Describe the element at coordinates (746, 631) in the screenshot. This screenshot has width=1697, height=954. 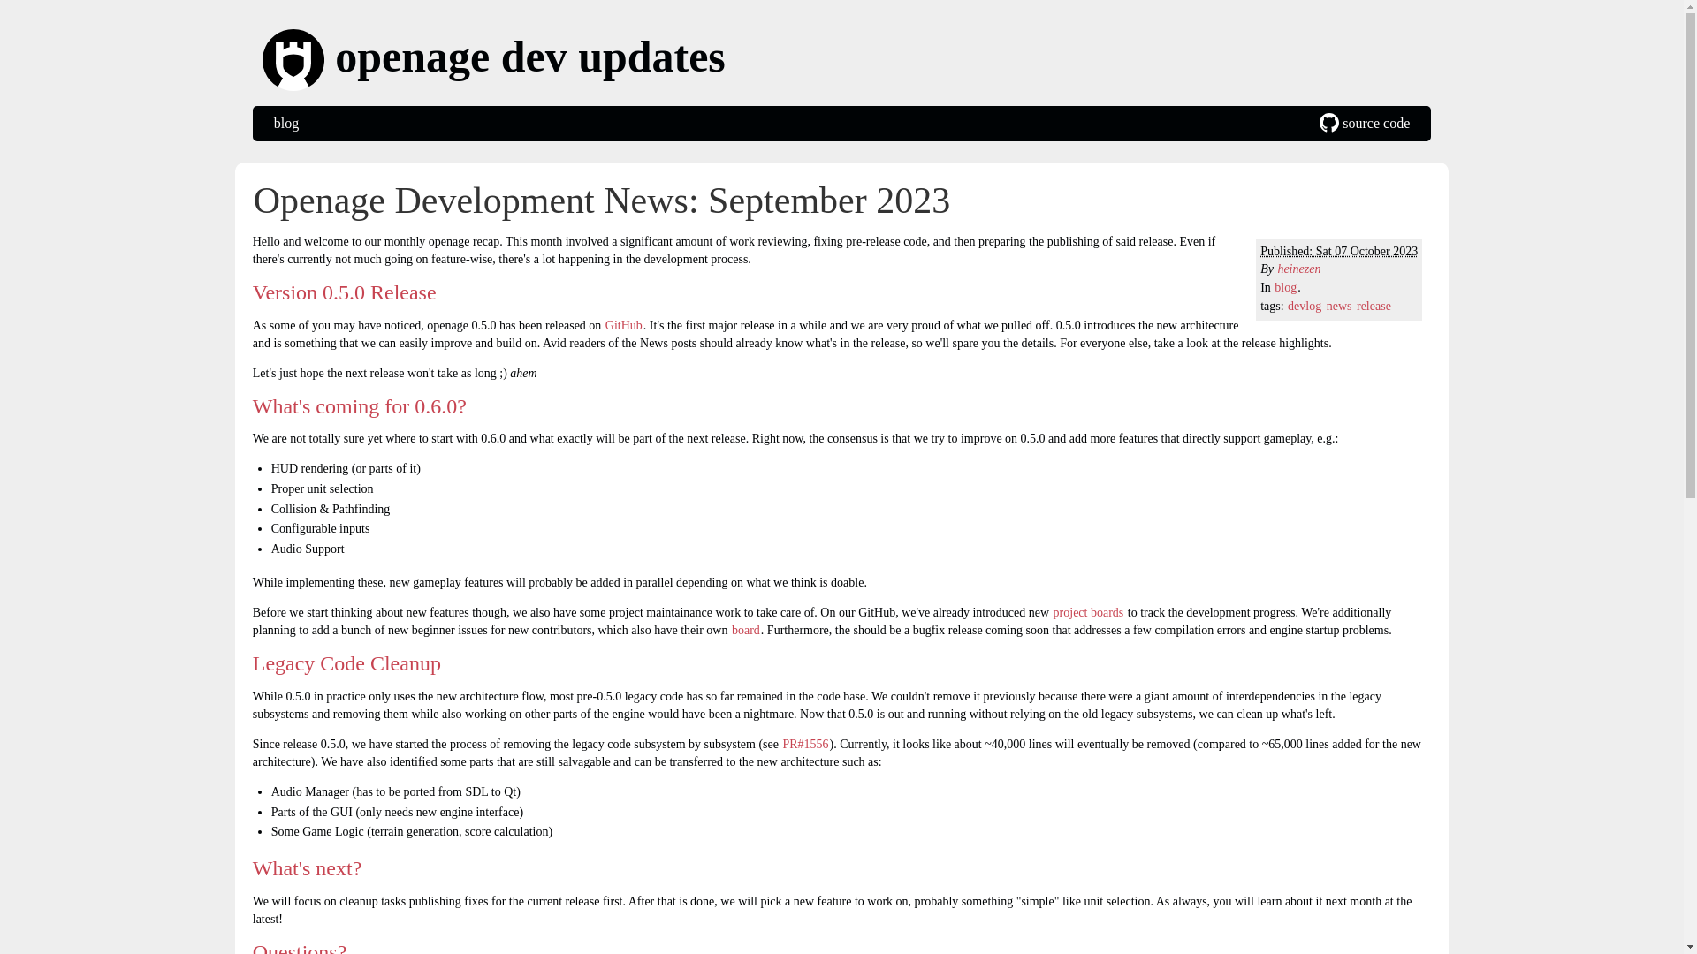
I see `board` at that location.